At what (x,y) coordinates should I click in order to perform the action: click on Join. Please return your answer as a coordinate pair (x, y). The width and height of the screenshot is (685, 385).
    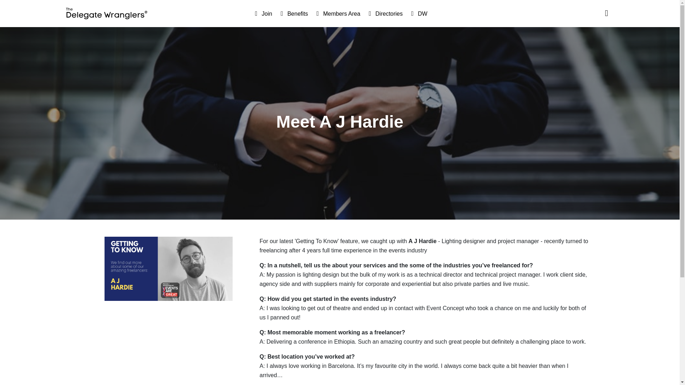
    Looking at the image, I should click on (262, 13).